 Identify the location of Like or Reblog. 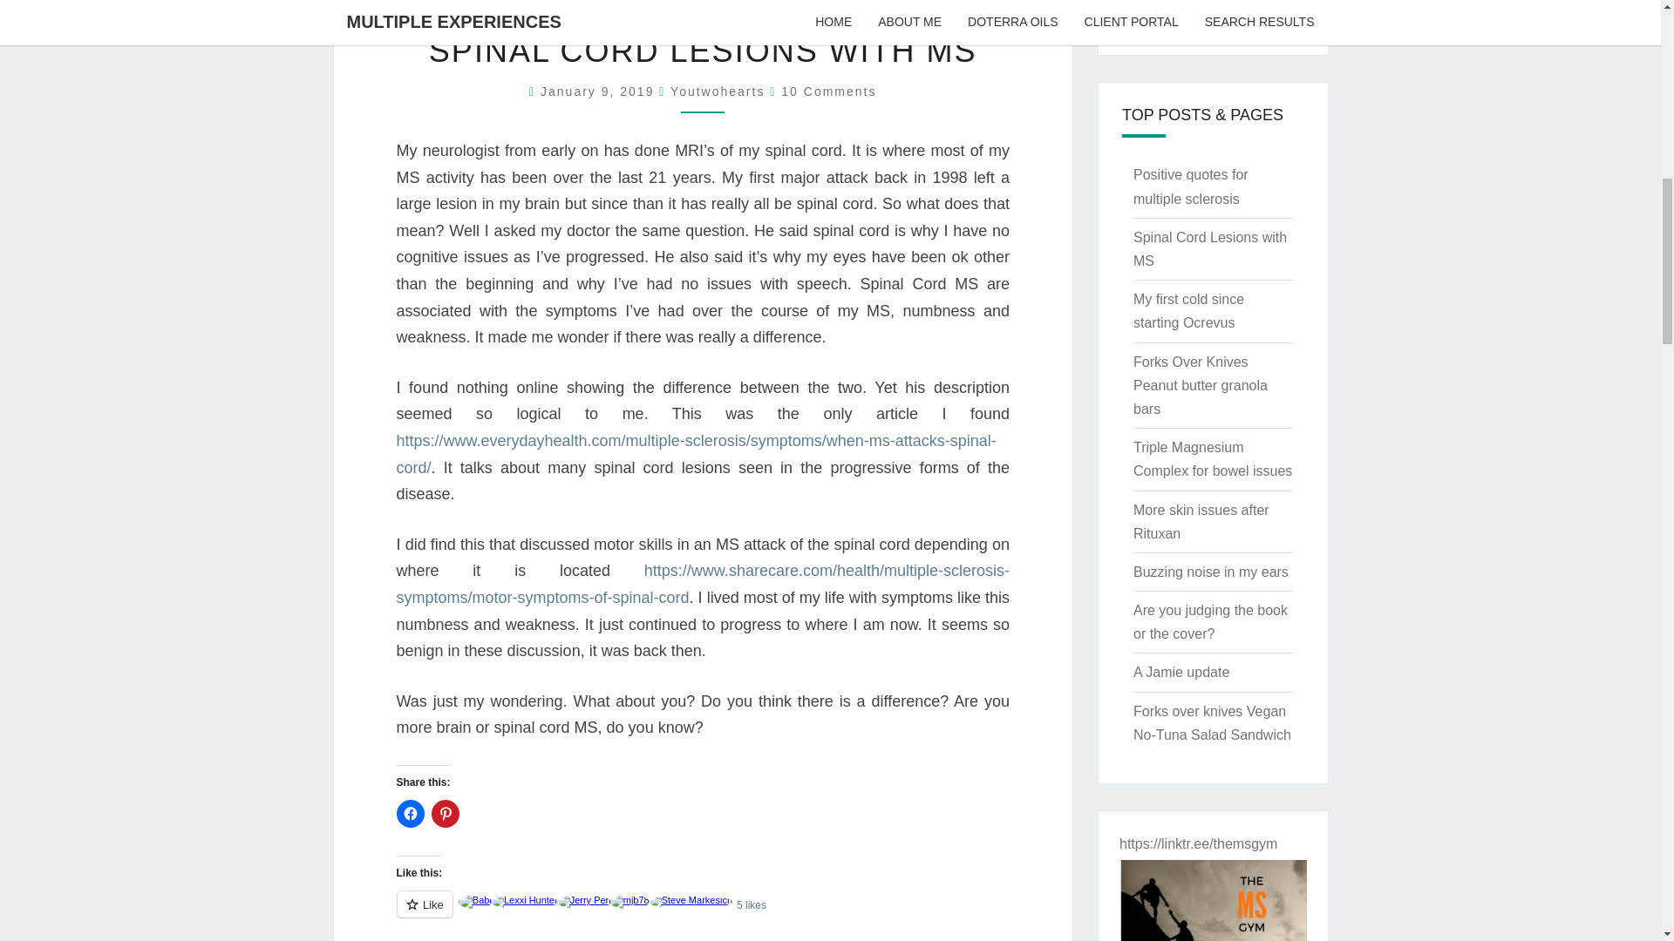
(702, 913).